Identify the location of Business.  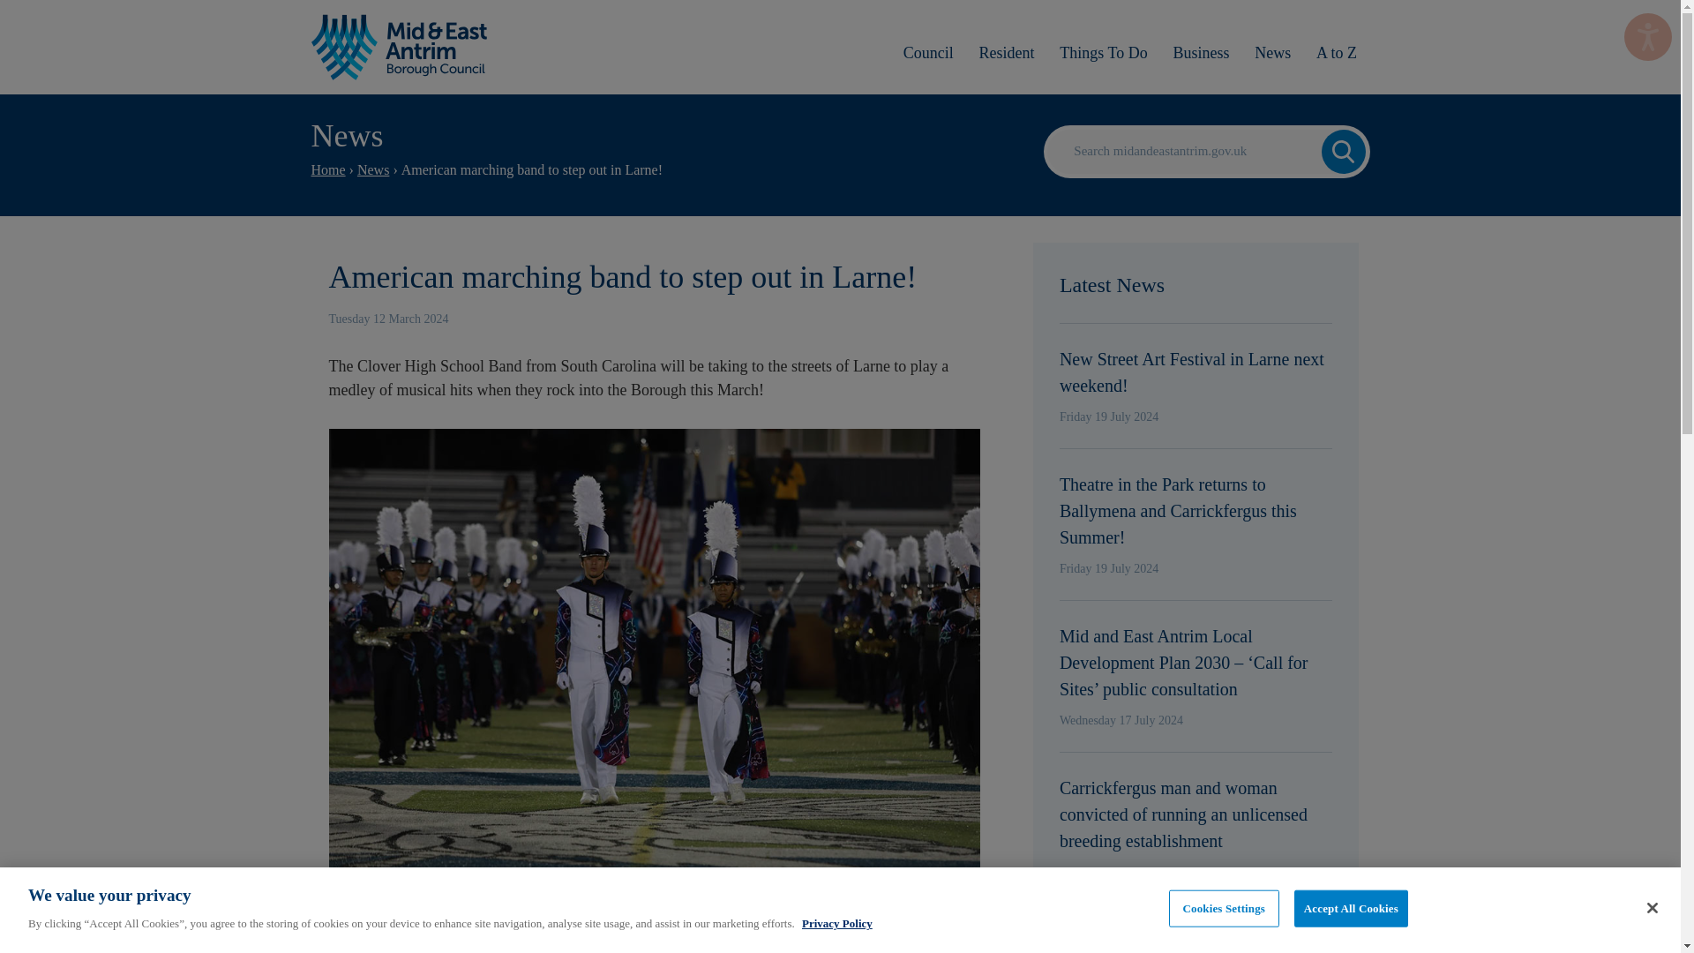
(1201, 52).